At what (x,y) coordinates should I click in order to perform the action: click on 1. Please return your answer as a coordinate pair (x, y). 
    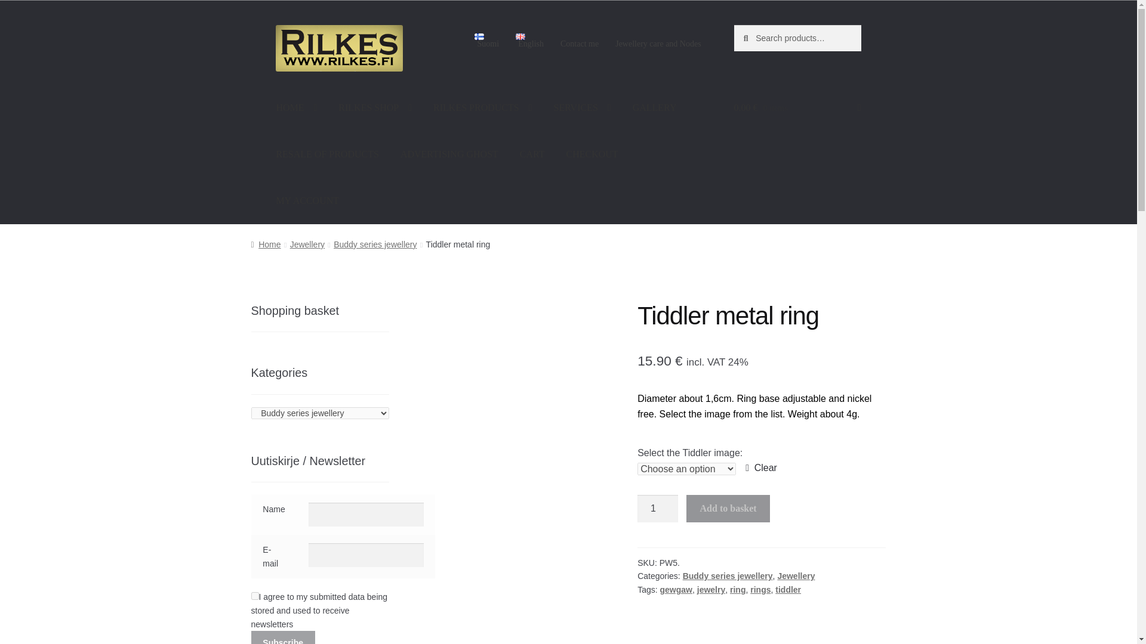
    Looking at the image, I should click on (658, 508).